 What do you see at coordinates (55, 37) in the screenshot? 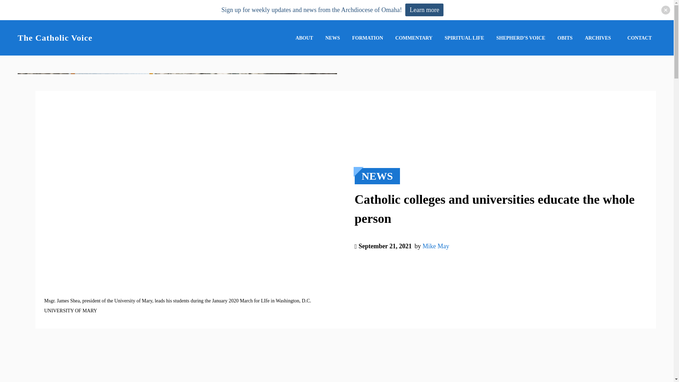
I see `The Catholic Voice` at bounding box center [55, 37].